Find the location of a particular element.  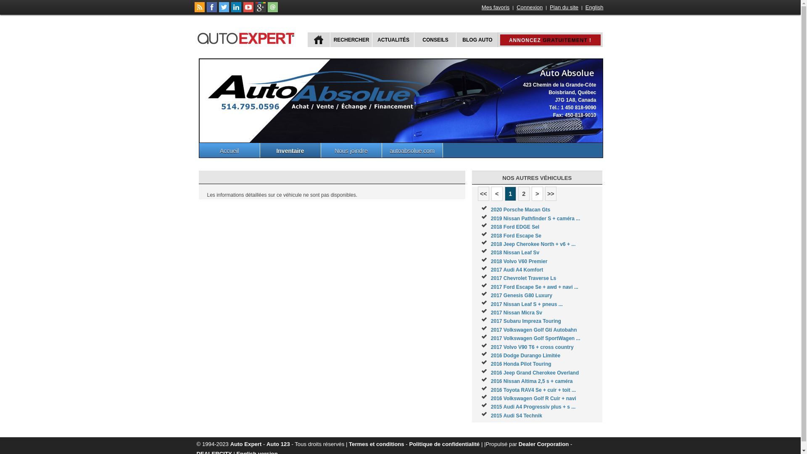

2020 Porsche Macan Gts is located at coordinates (520, 210).